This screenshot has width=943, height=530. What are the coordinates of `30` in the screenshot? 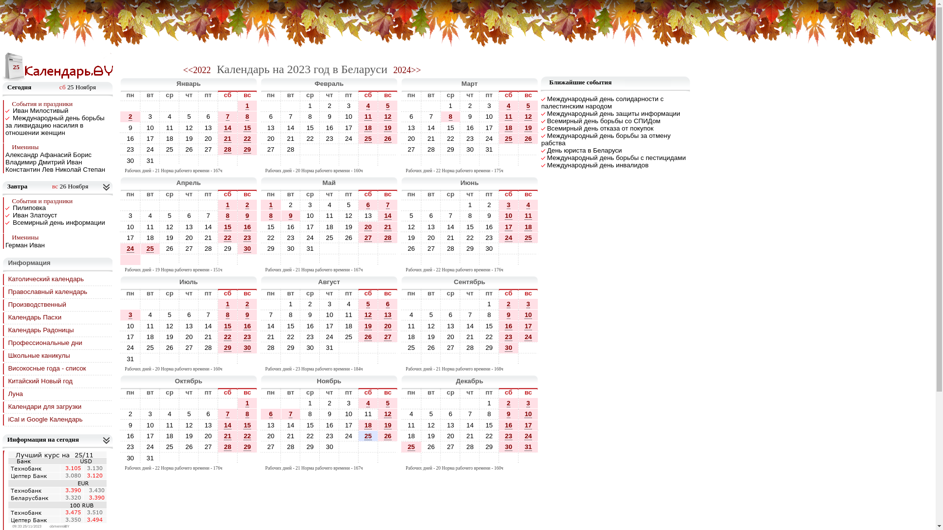 It's located at (330, 447).